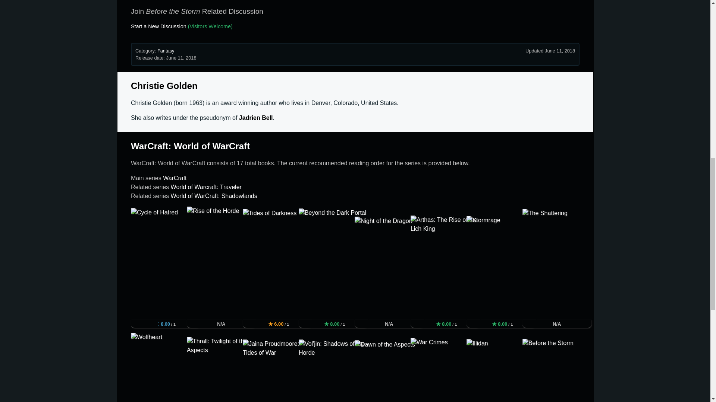 This screenshot has width=716, height=402. Describe the element at coordinates (175, 178) in the screenshot. I see `WarCraft` at that location.